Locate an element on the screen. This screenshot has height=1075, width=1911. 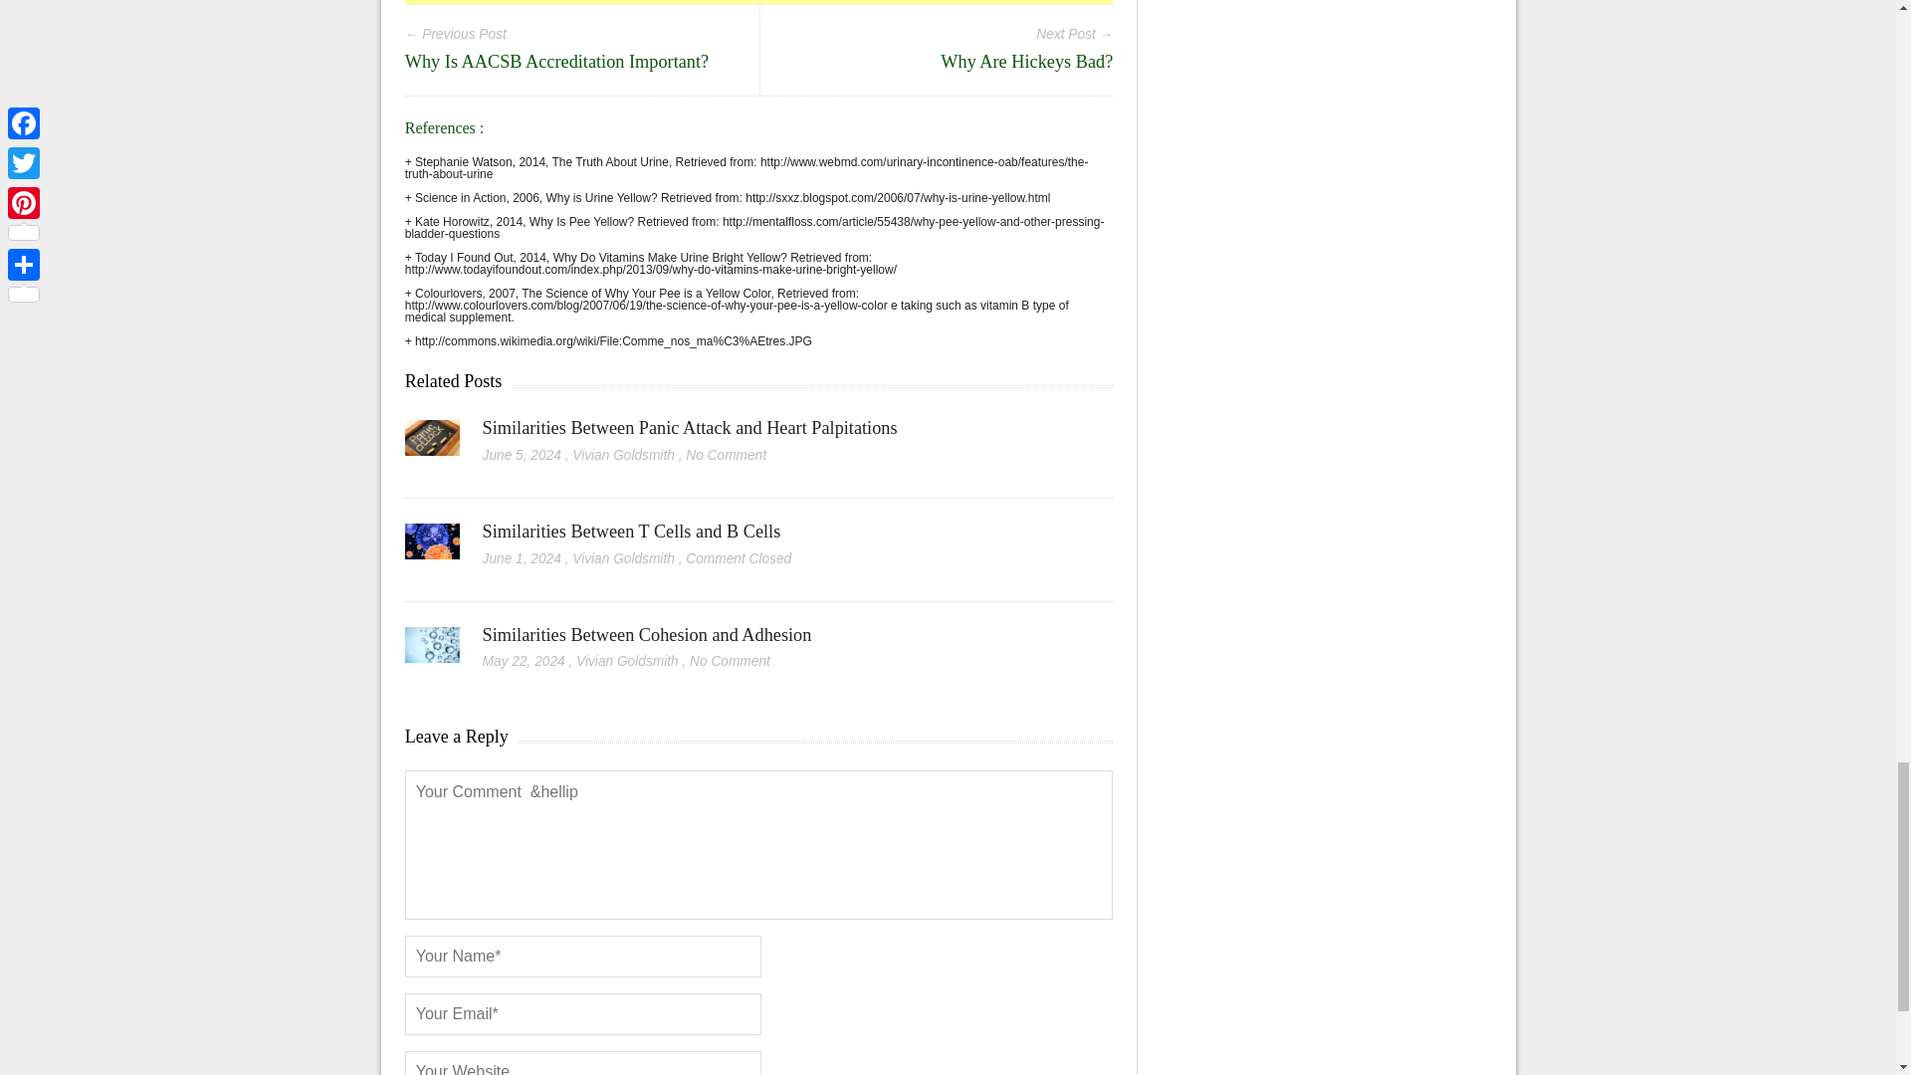
Similarities Between Cohesion and Adhesion is located at coordinates (432, 652).